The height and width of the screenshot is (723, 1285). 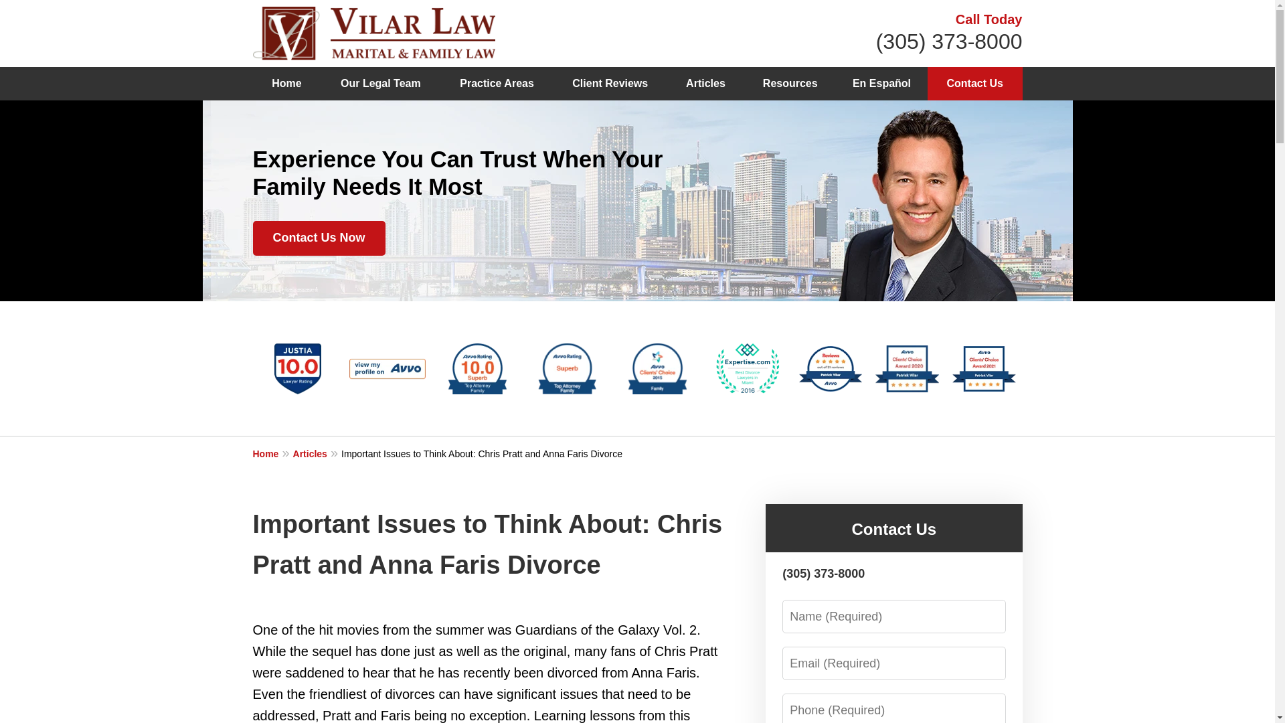 I want to click on Contact Us, so click(x=893, y=529).